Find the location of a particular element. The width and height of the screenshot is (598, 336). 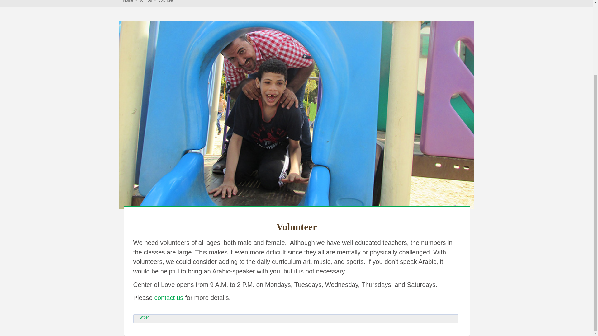

Twitter is located at coordinates (143, 317).